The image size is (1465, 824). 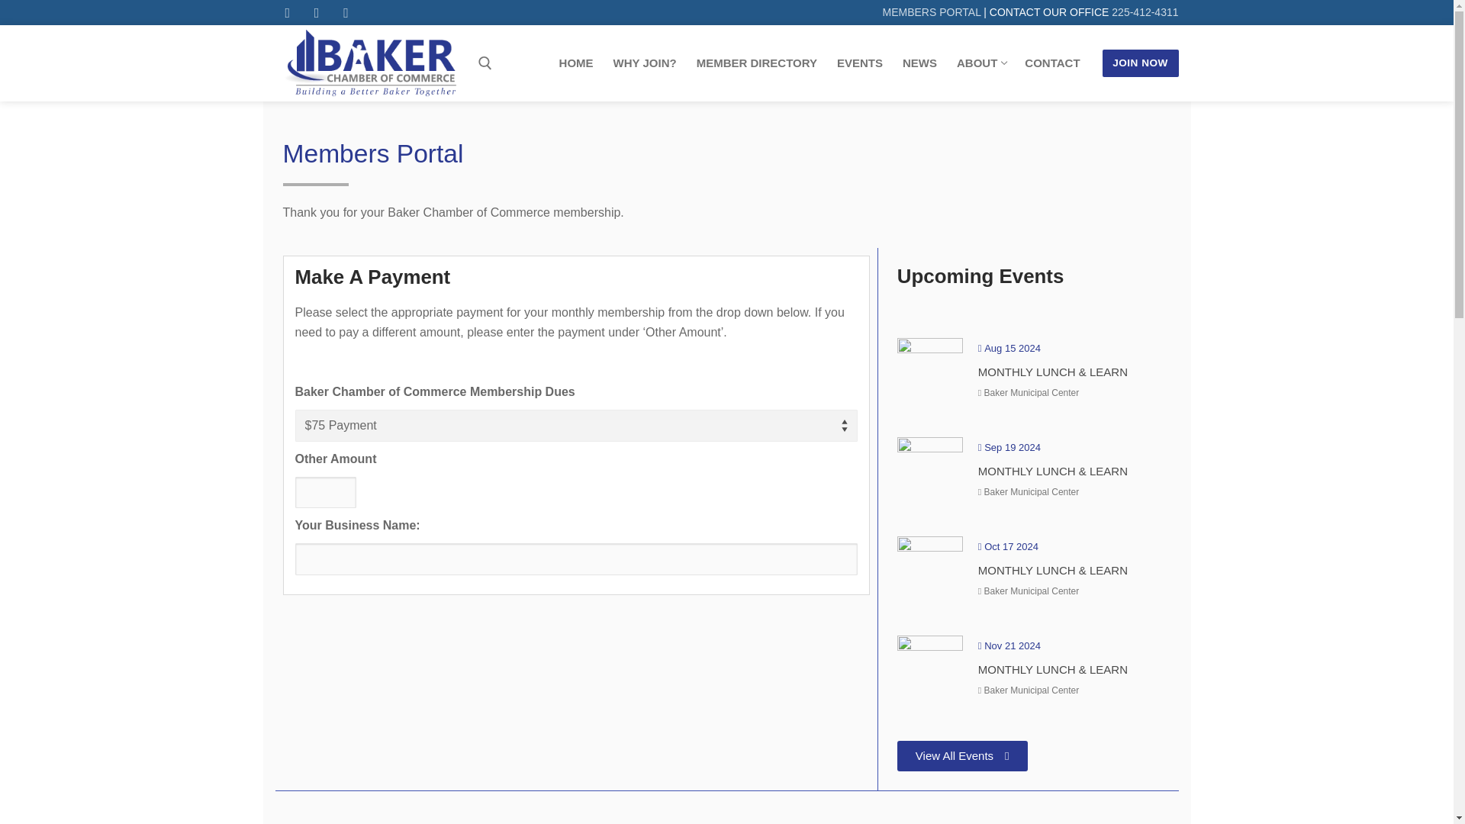 What do you see at coordinates (757, 63) in the screenshot?
I see `MEMBER DIRECTORY` at bounding box center [757, 63].